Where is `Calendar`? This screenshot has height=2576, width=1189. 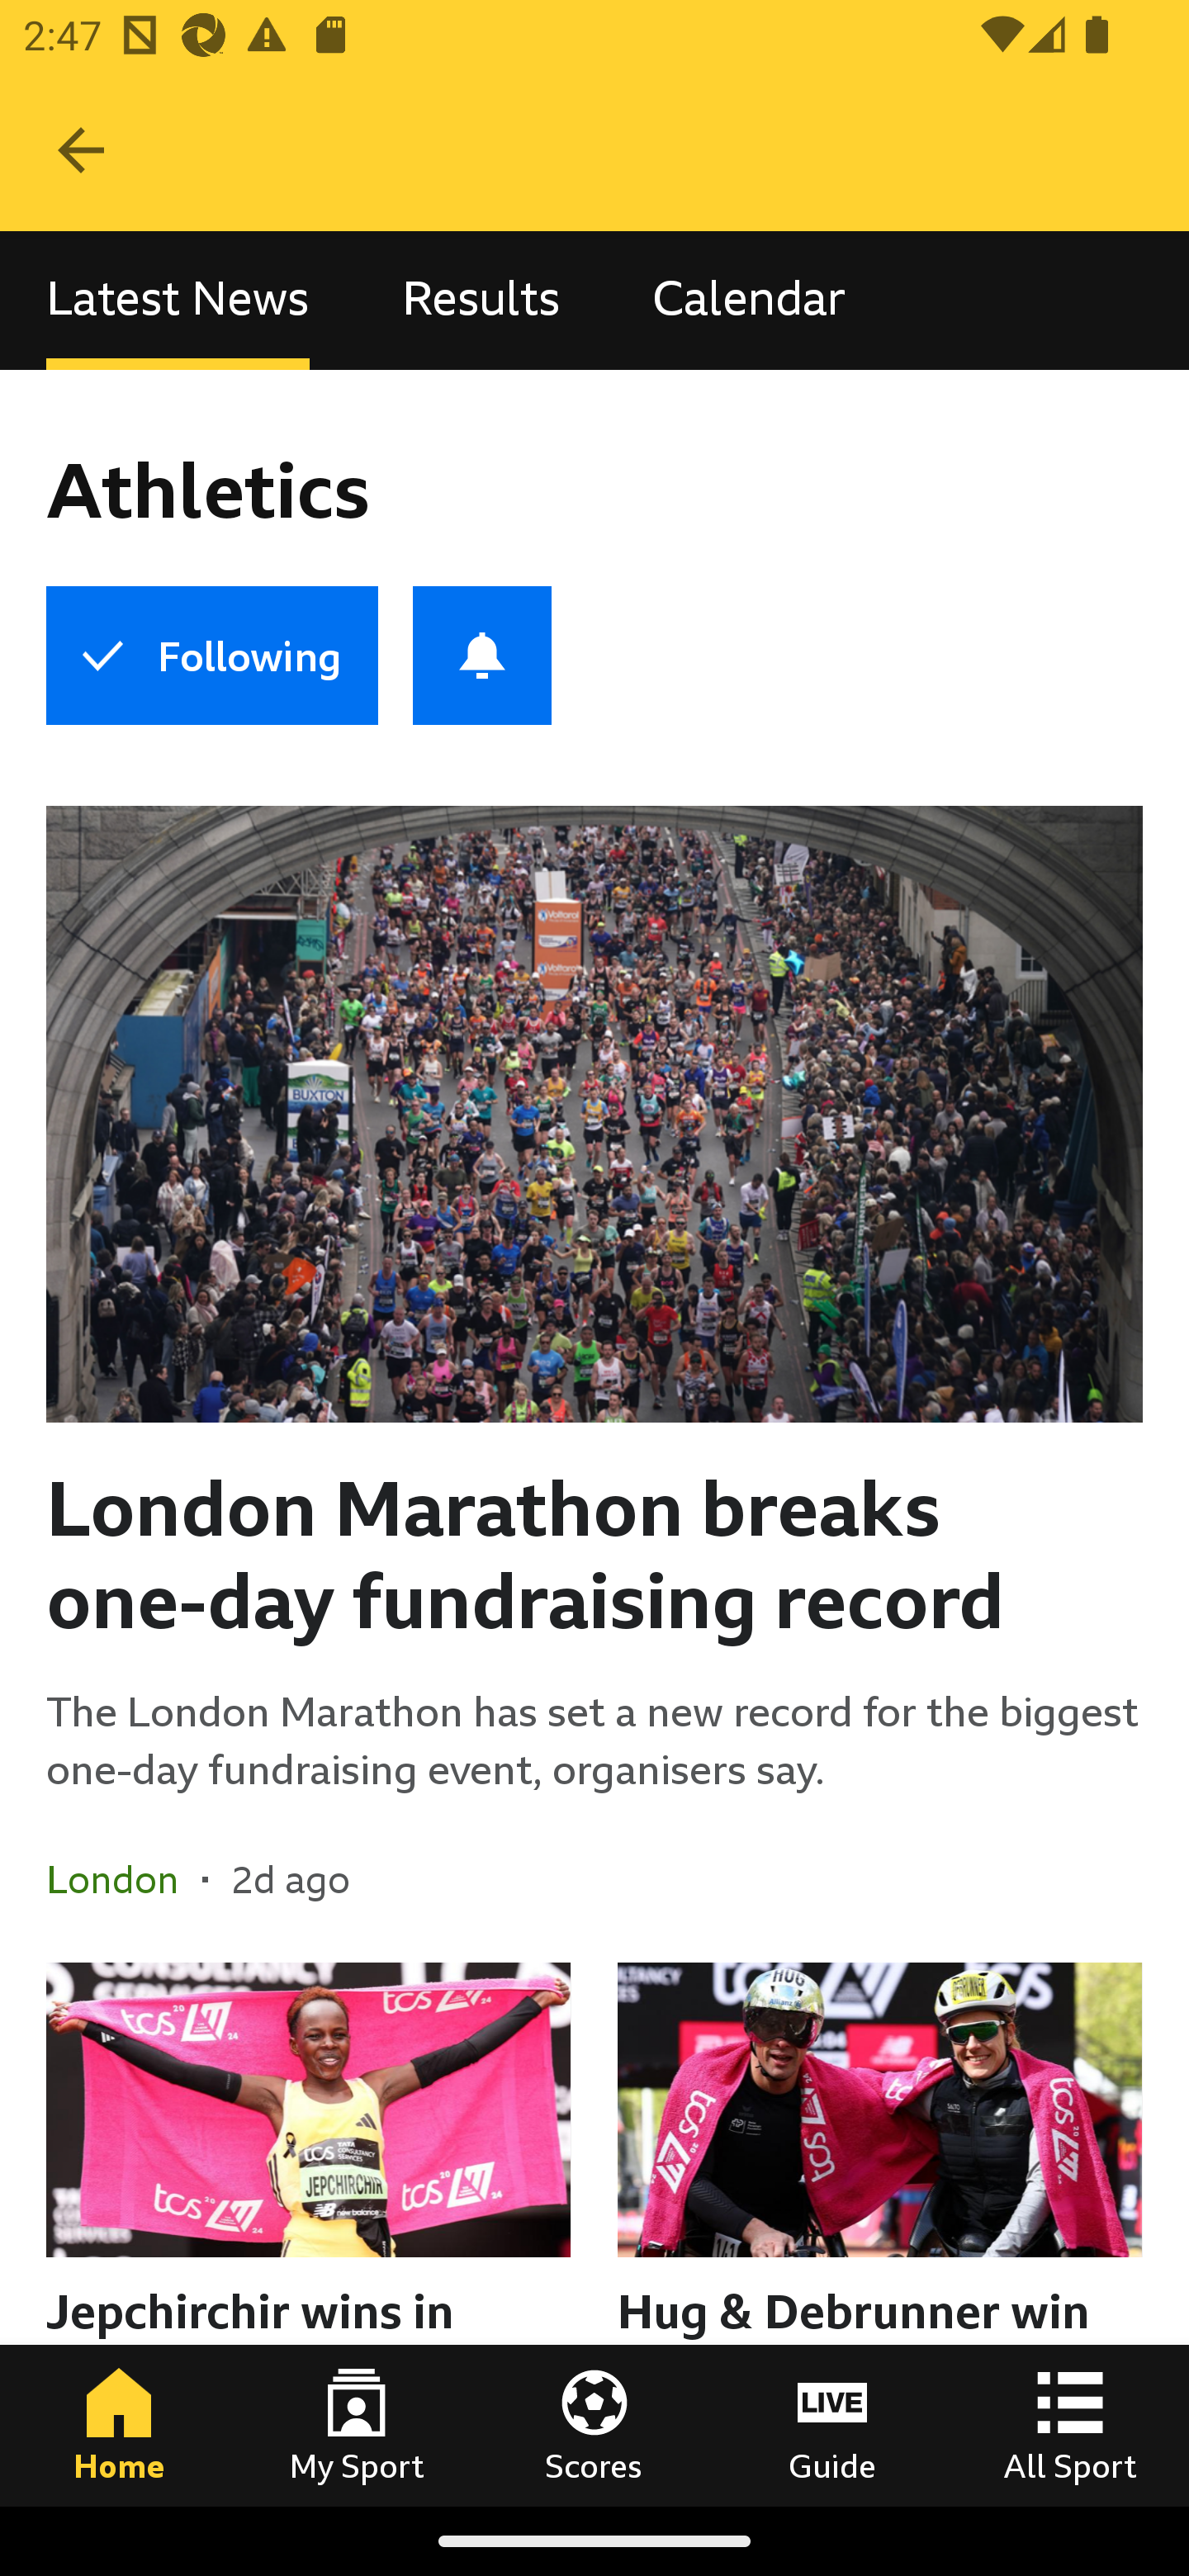 Calendar is located at coordinates (749, 301).